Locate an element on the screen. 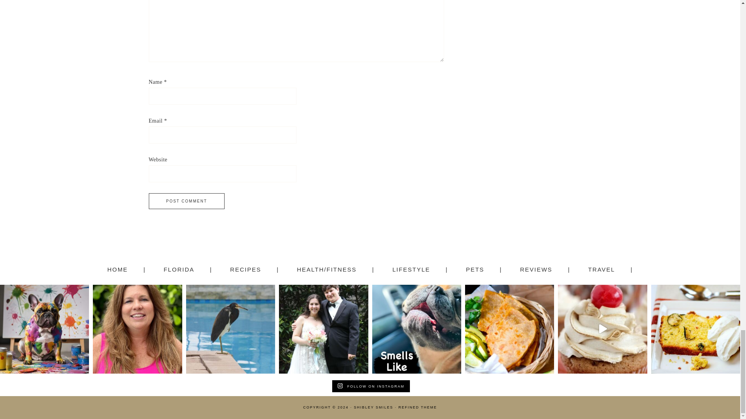 The width and height of the screenshot is (746, 419). Post Comment is located at coordinates (186, 201).